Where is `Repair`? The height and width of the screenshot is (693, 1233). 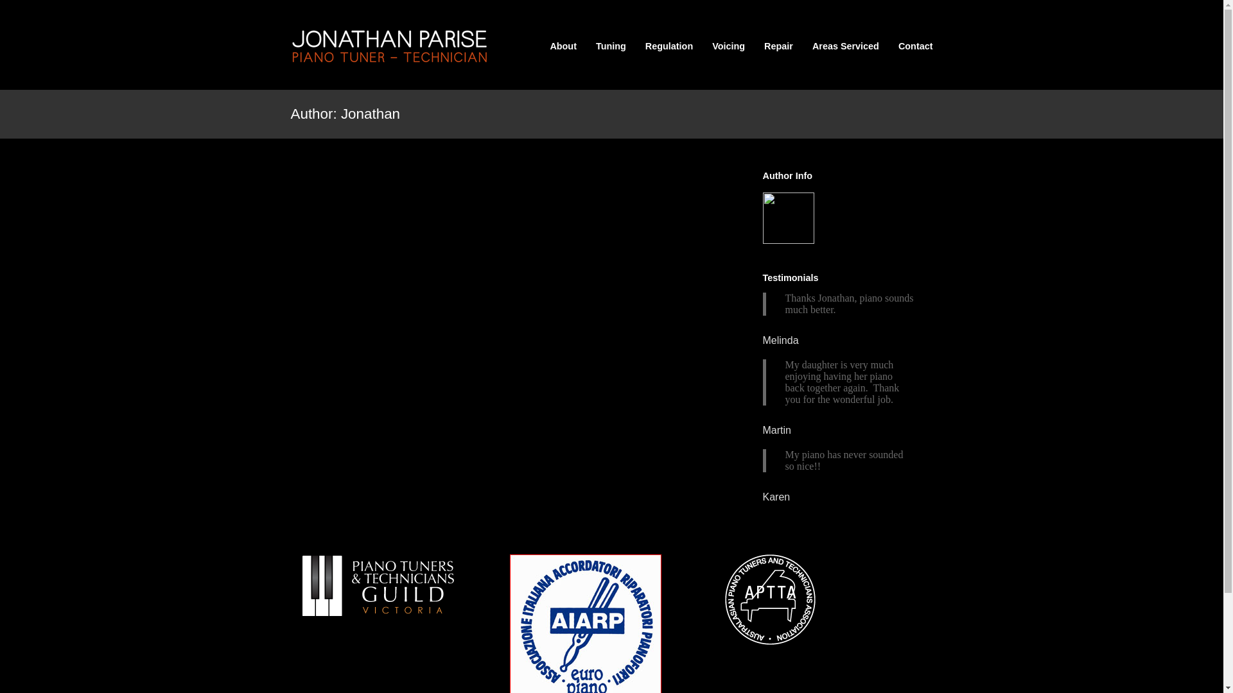
Repair is located at coordinates (778, 46).